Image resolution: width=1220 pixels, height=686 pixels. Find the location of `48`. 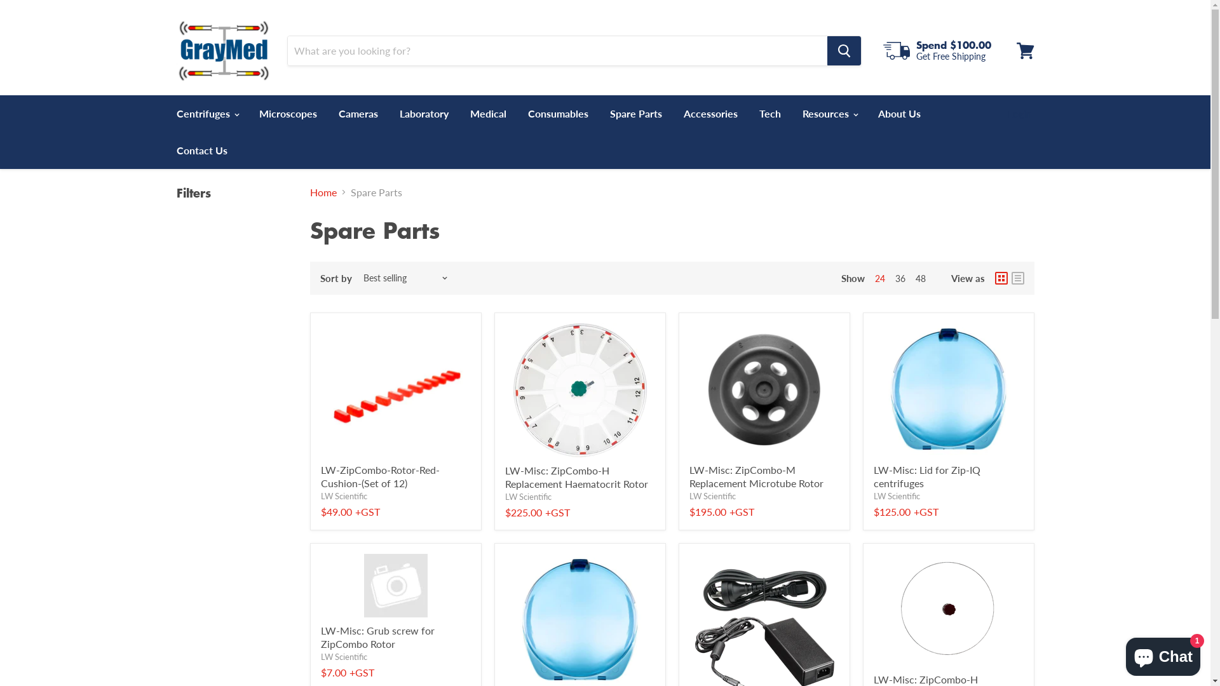

48 is located at coordinates (920, 278).